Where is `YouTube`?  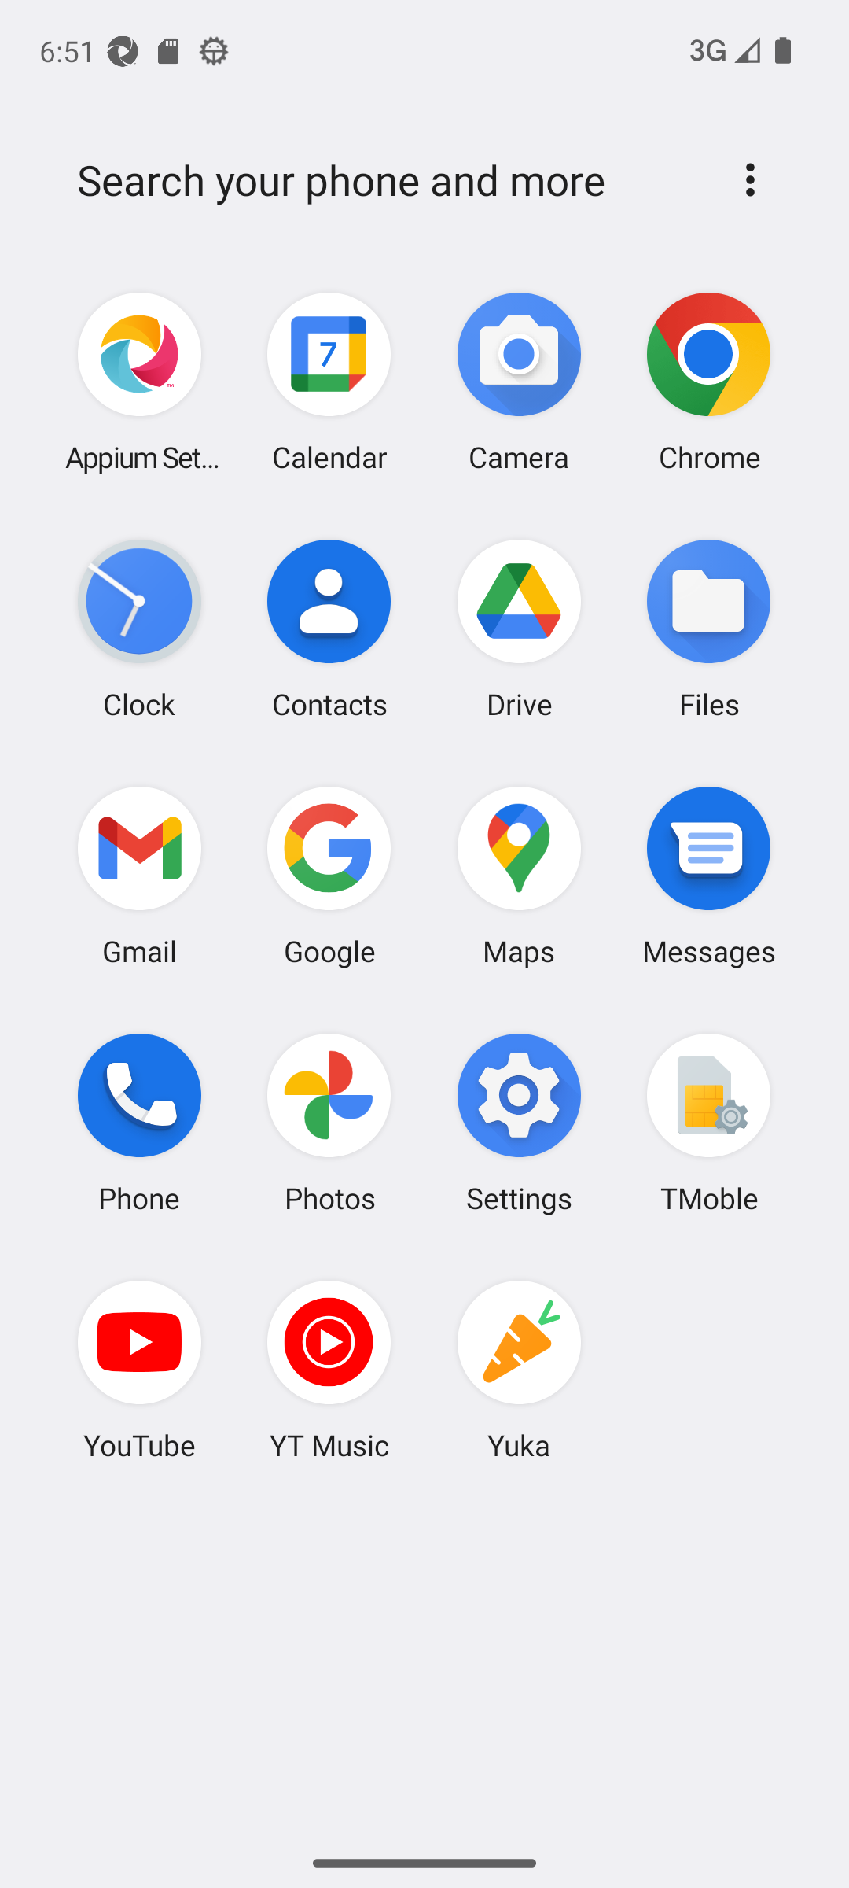
YouTube is located at coordinates (140, 1370).